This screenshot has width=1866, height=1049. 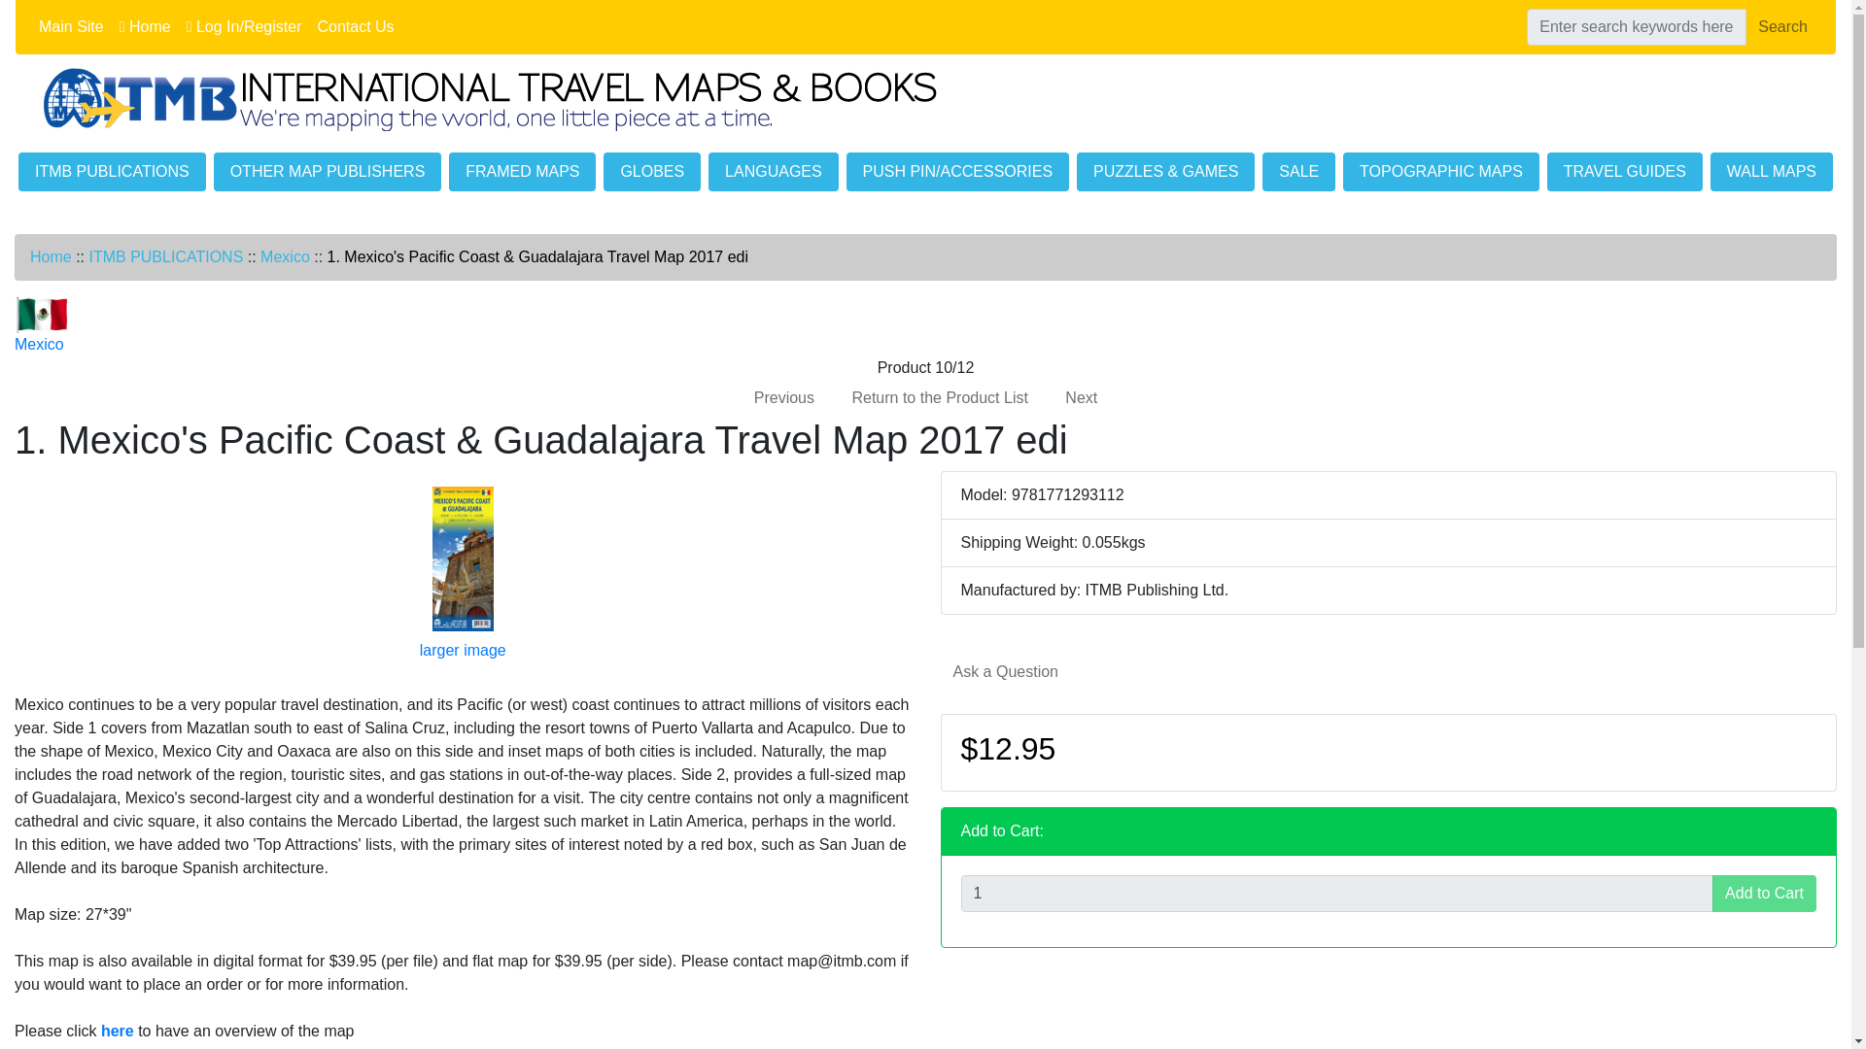 I want to click on SALE, so click(x=1298, y=171).